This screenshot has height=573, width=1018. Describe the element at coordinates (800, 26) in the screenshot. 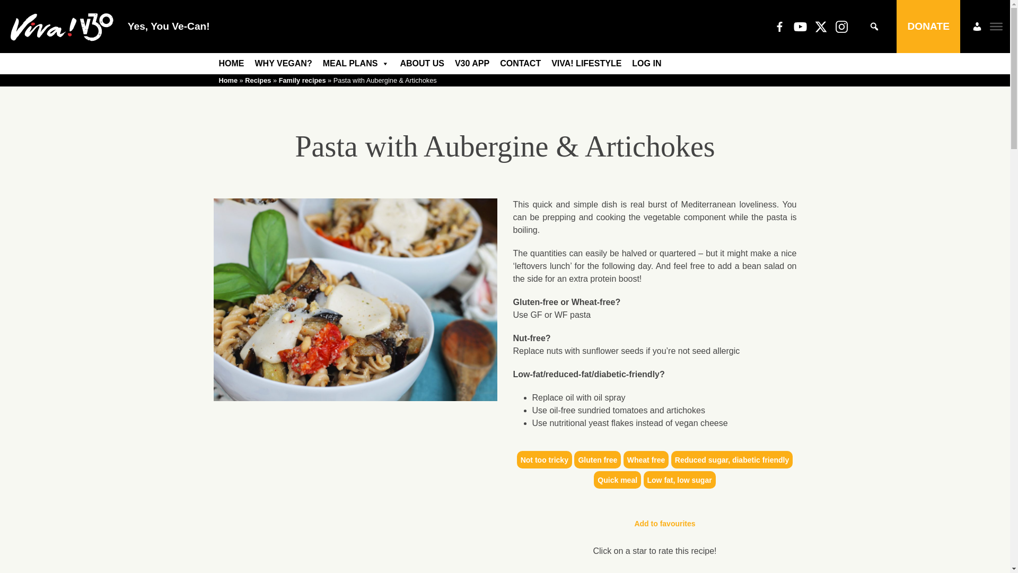

I see `Youtube` at that location.